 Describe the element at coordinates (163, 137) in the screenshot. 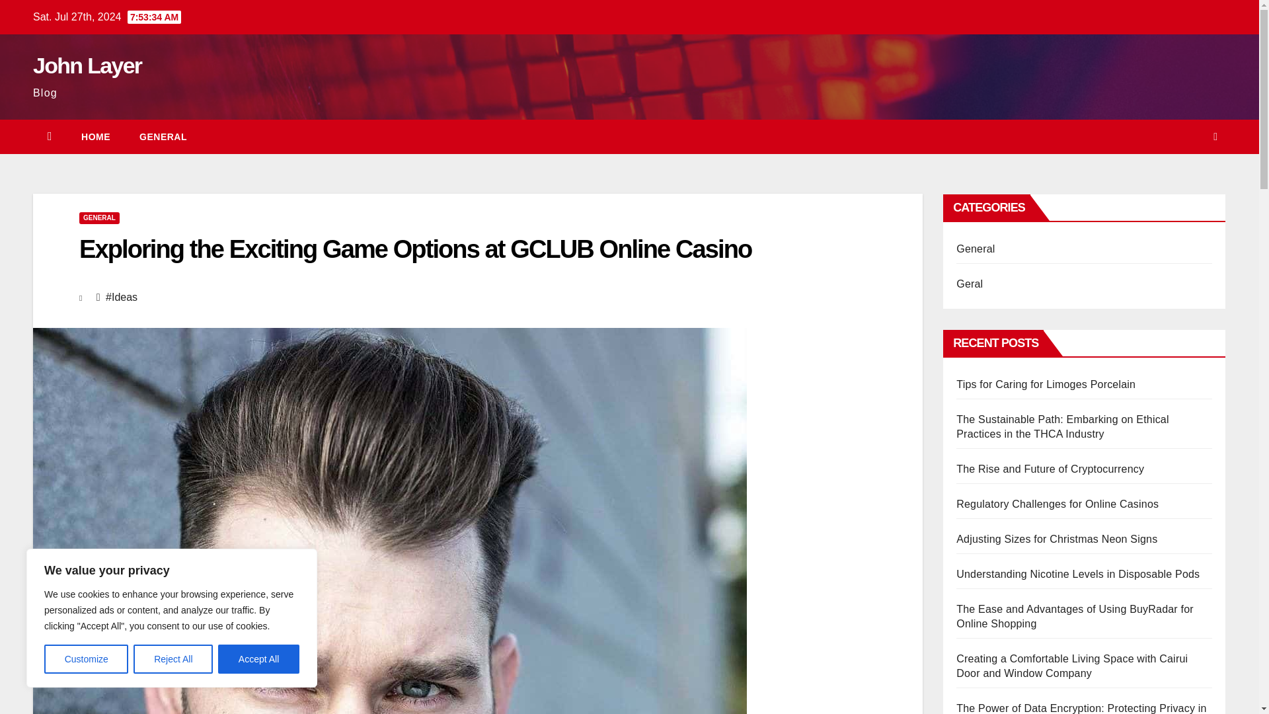

I see `GENERAL` at that location.